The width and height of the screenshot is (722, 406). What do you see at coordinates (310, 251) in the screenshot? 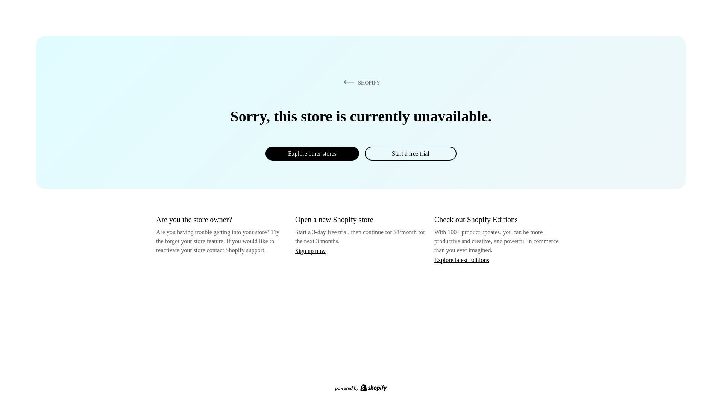
I see `Sign up now` at bounding box center [310, 251].